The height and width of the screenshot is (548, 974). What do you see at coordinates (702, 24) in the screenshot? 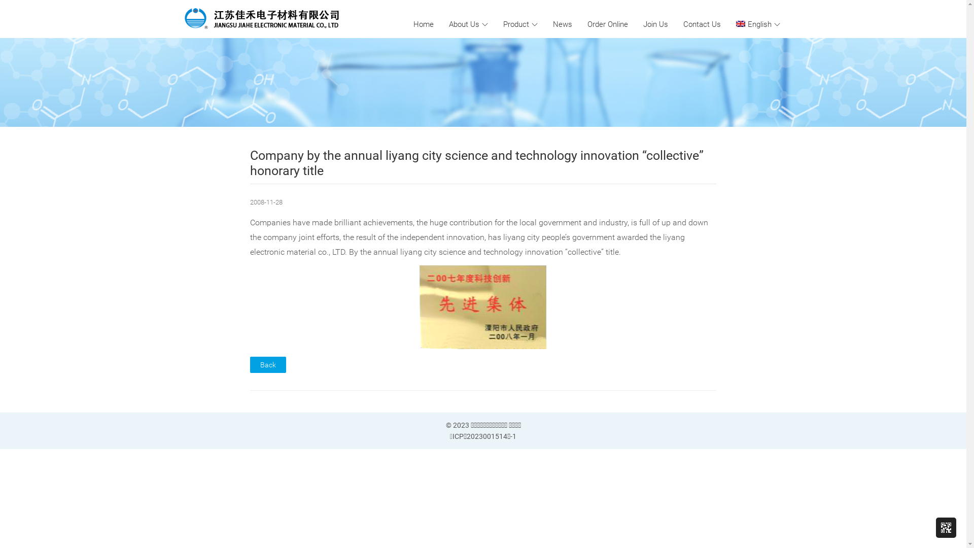
I see `Contact Us` at bounding box center [702, 24].